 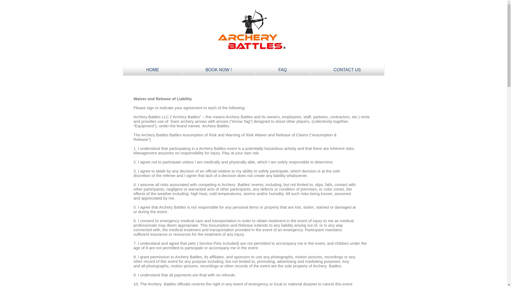 What do you see at coordinates (348, 71) in the screenshot?
I see `CONTACT US` at bounding box center [348, 71].